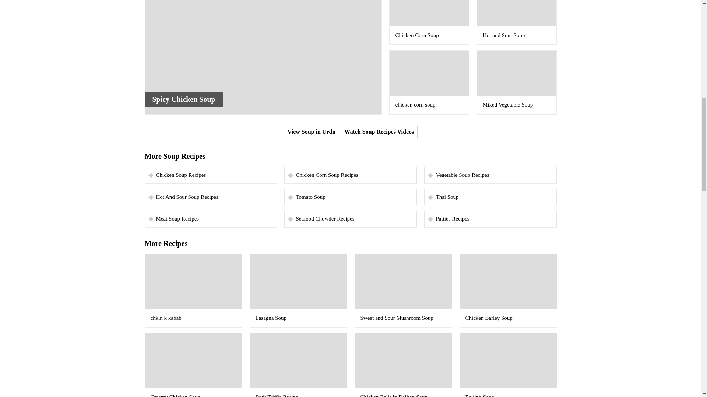 This screenshot has height=397, width=707. Describe the element at coordinates (298, 365) in the screenshot. I see `Fruit Triffle Recipe` at that location.